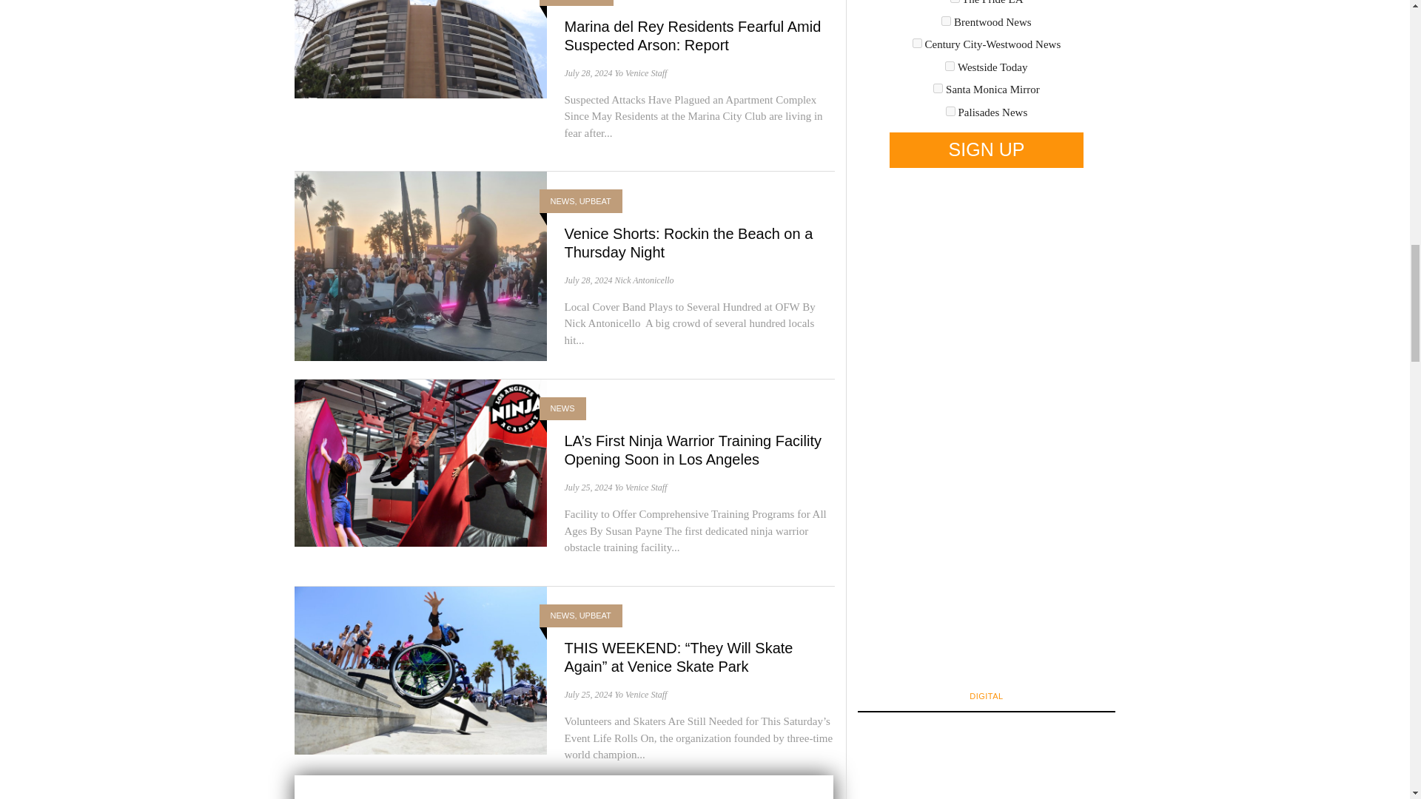 The height and width of the screenshot is (799, 1421). What do you see at coordinates (688, 242) in the screenshot?
I see `Venice Shorts: Rockin the Beach on a Thursday Night` at bounding box center [688, 242].